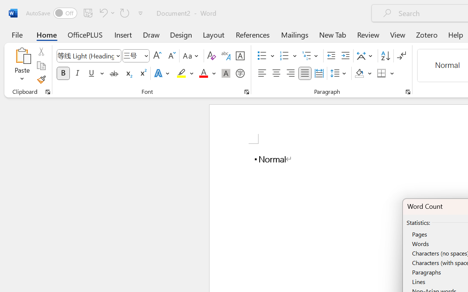 This screenshot has height=292, width=468. Describe the element at coordinates (125, 13) in the screenshot. I see `Repeat Doc Close` at that location.